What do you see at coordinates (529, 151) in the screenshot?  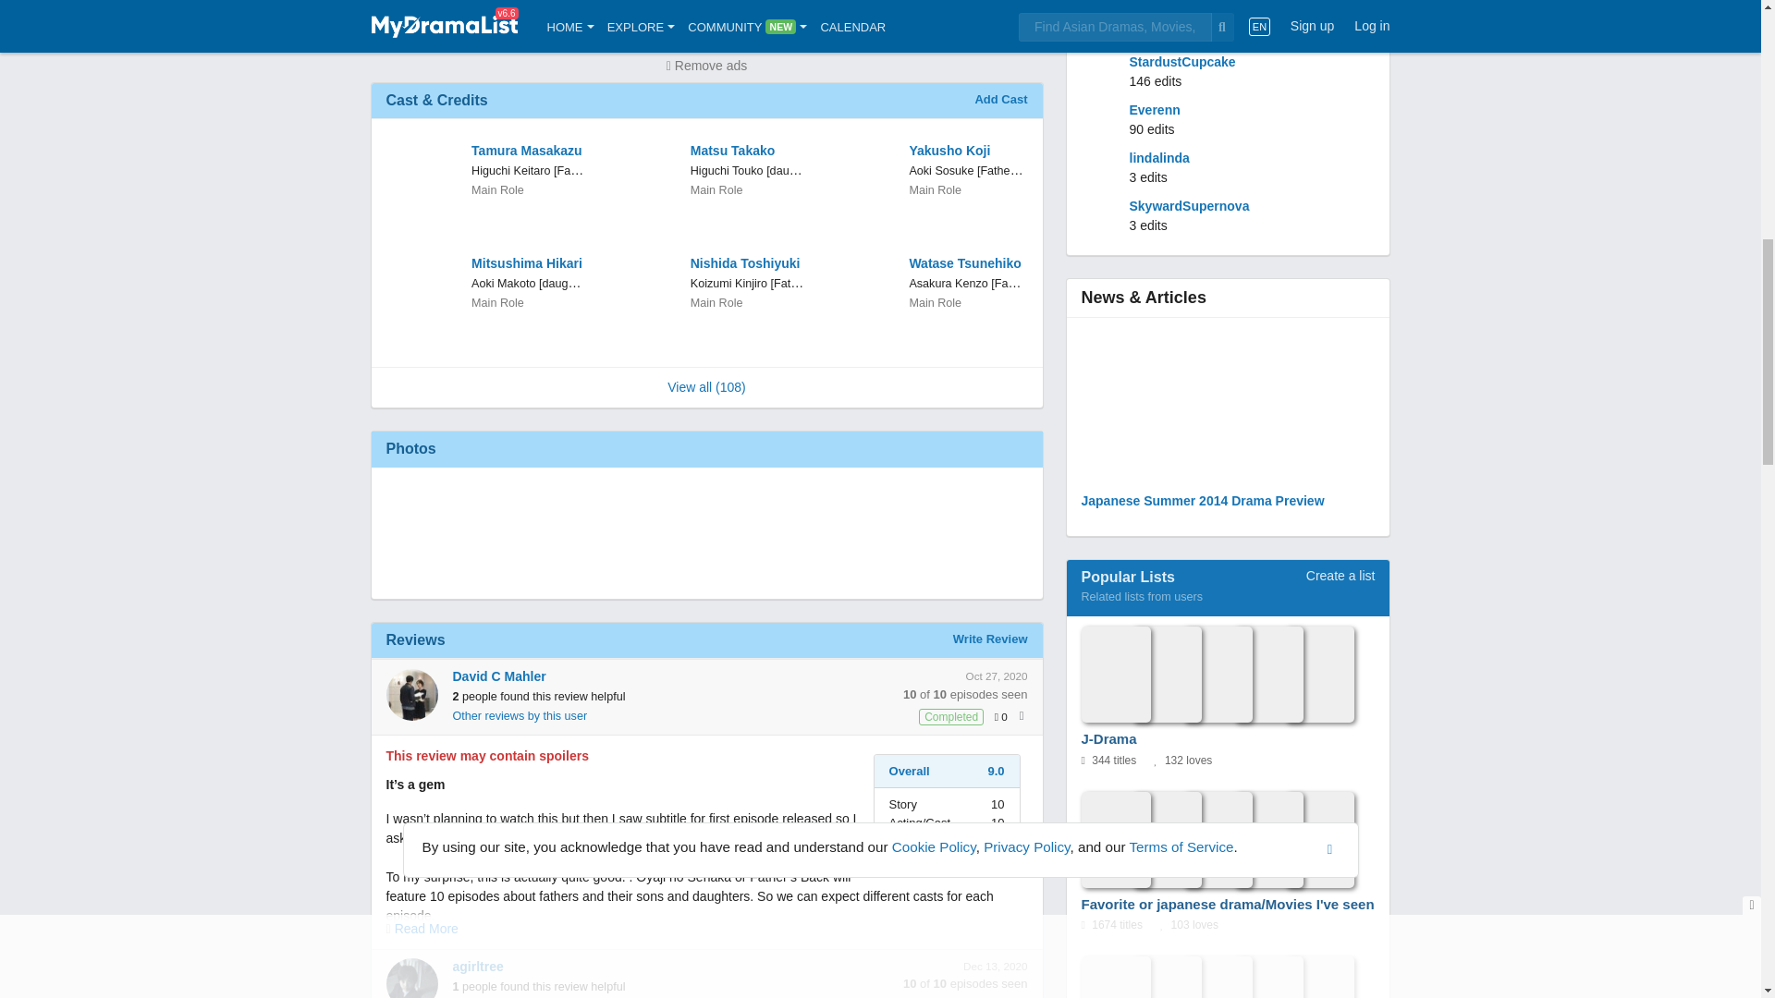 I see `Tamura Masakazu` at bounding box center [529, 151].